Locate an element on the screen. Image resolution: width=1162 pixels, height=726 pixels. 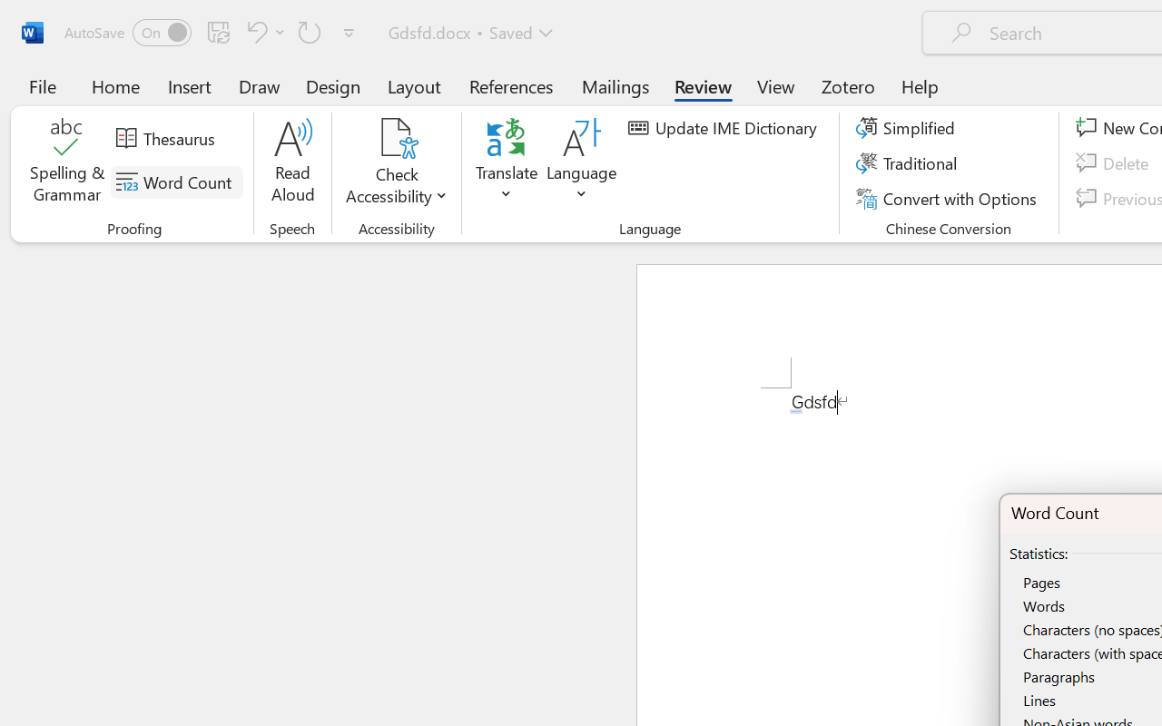
Undo AutoCorrect is located at coordinates (263, 32).